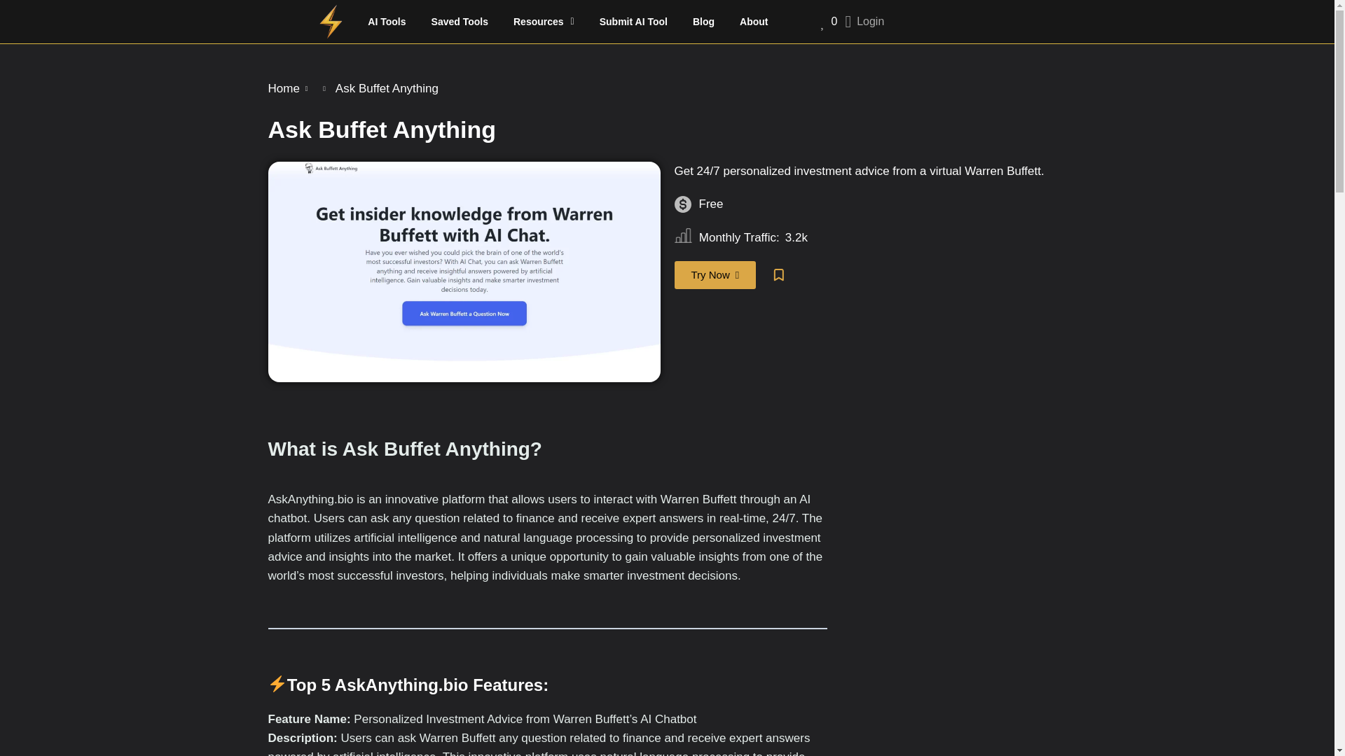 This screenshot has width=1345, height=756. I want to click on Login, so click(864, 21).